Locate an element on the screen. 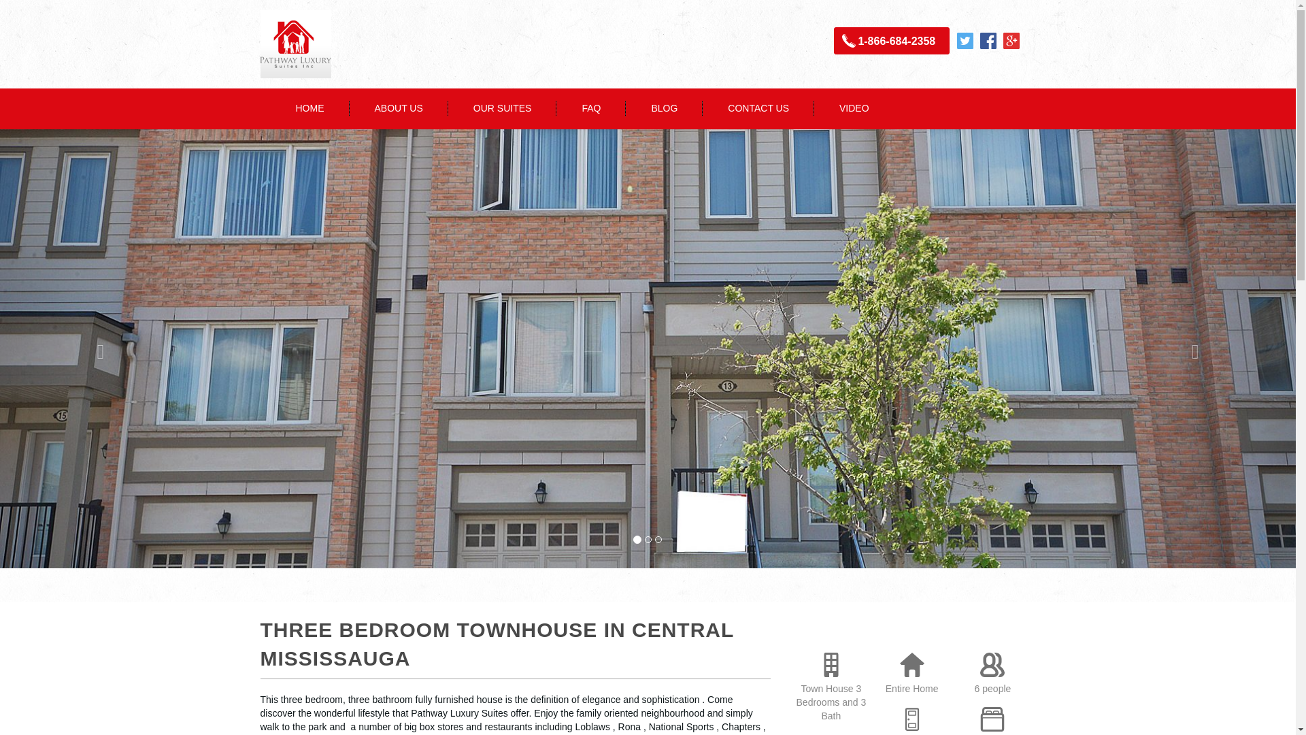 Image resolution: width=1306 pixels, height=735 pixels. CONTACT US is located at coordinates (758, 109).